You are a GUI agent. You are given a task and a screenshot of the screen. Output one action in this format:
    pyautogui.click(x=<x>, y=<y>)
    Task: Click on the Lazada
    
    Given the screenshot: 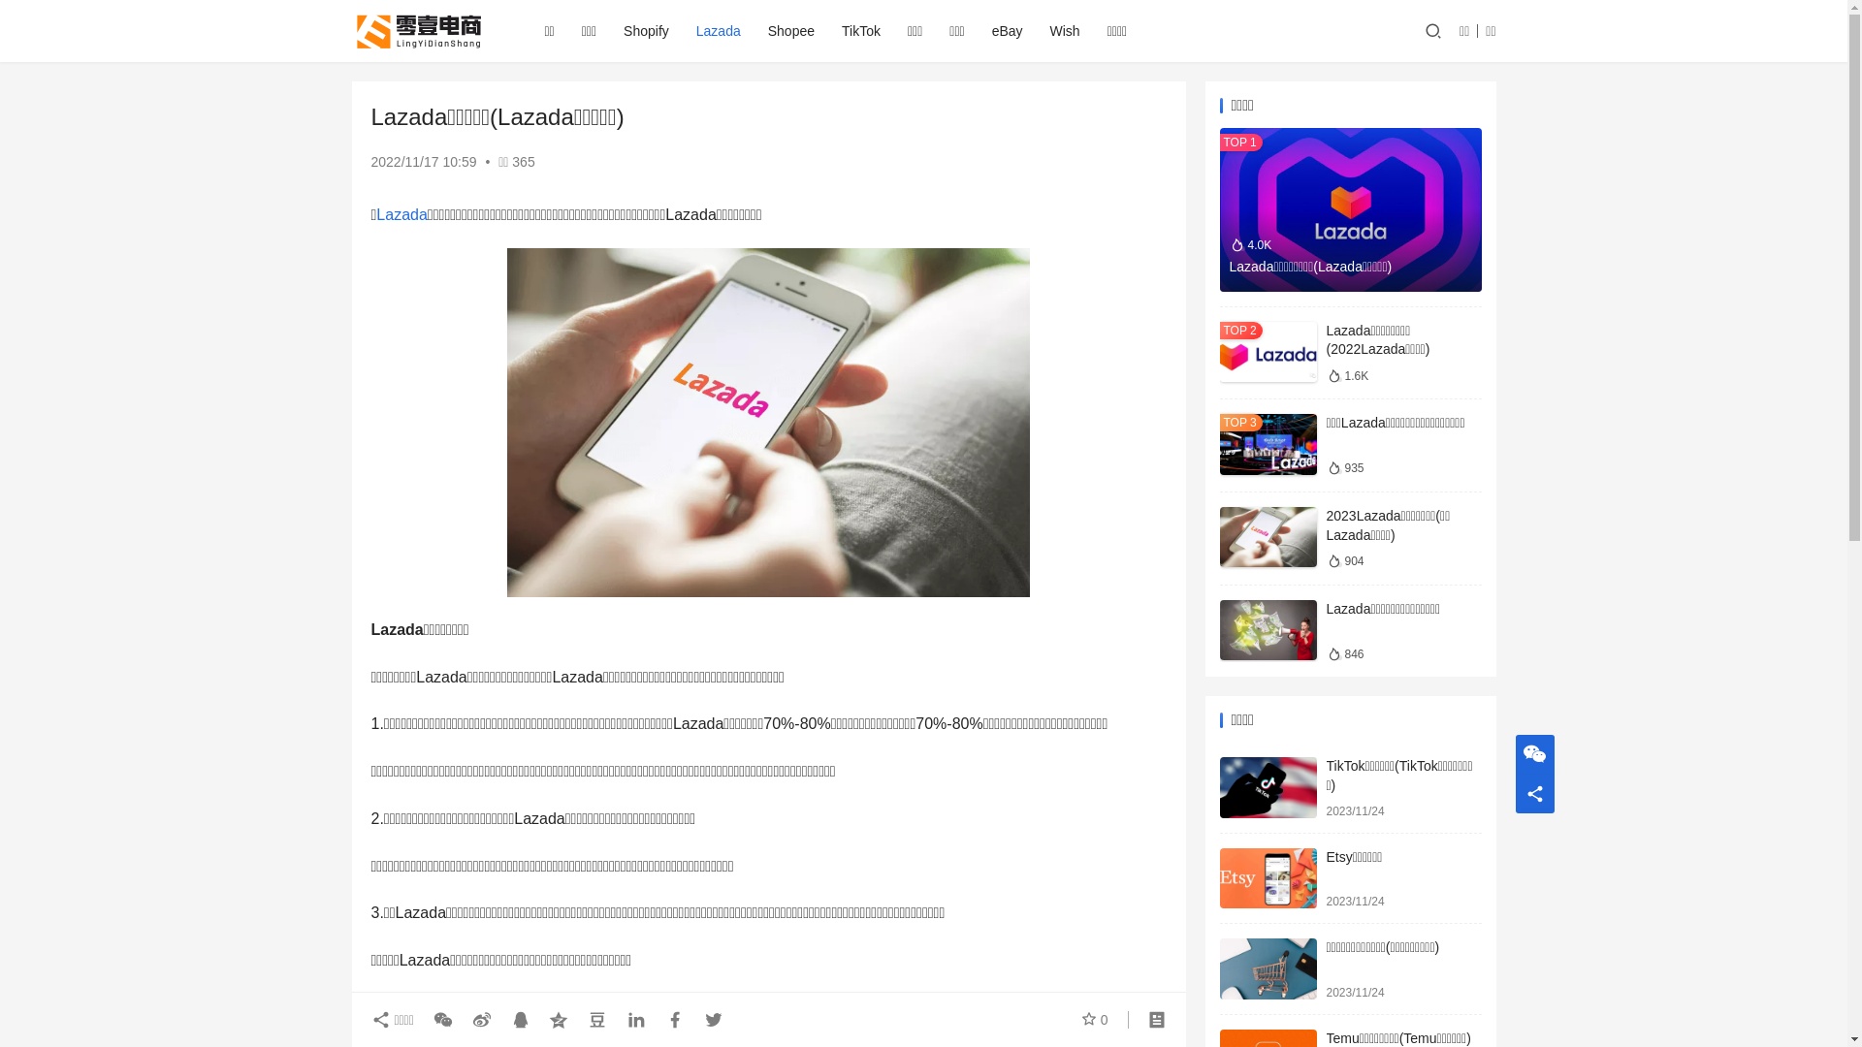 What is the action you would take?
    pyautogui.click(x=719, y=31)
    